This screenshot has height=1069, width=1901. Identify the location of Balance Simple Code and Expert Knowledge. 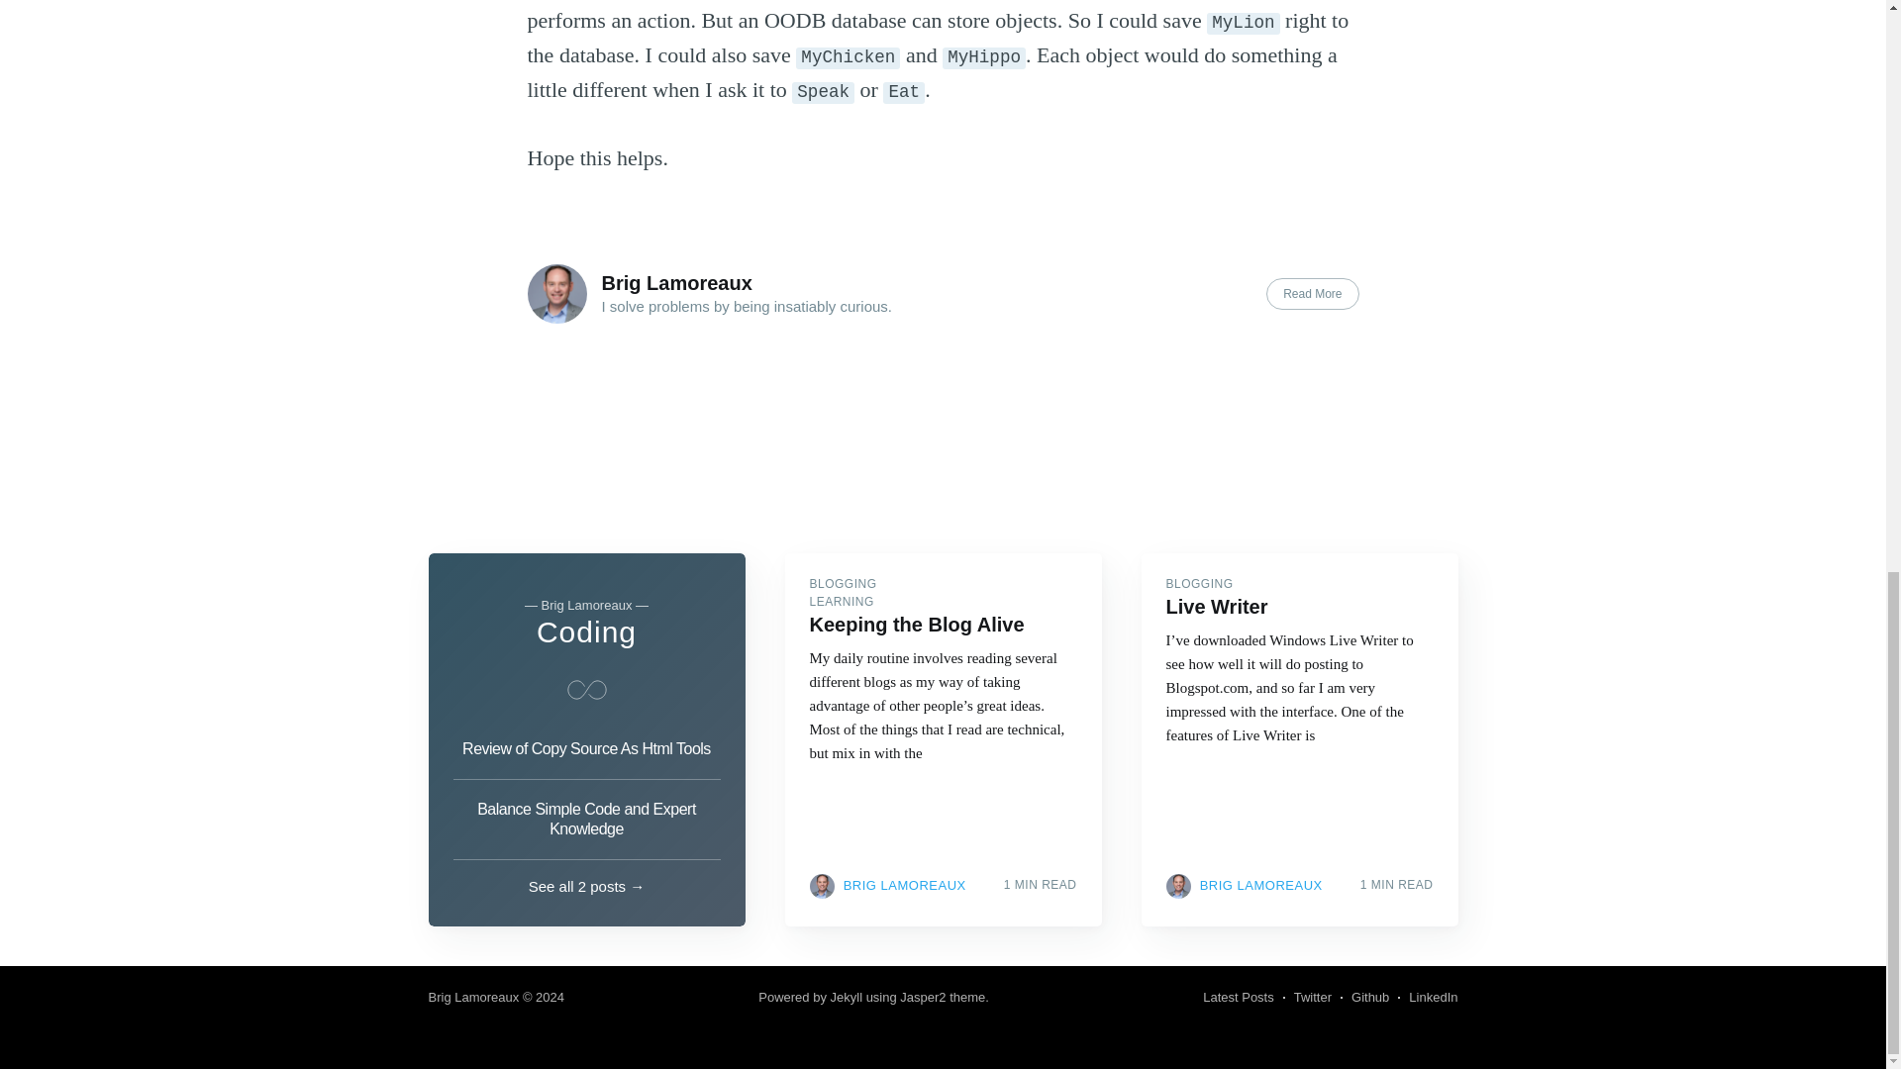
(586, 820).